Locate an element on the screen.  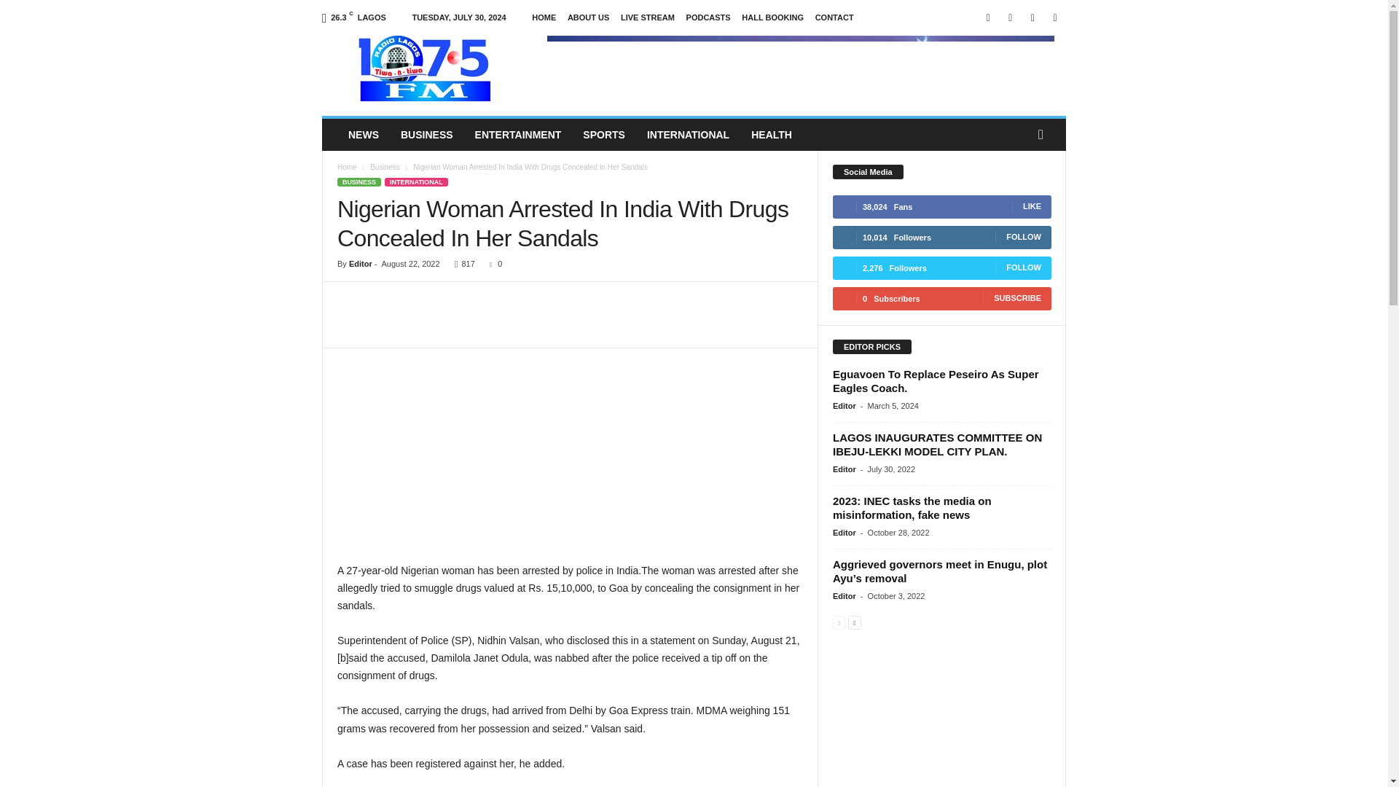
LIVE STREAM is located at coordinates (647, 17).